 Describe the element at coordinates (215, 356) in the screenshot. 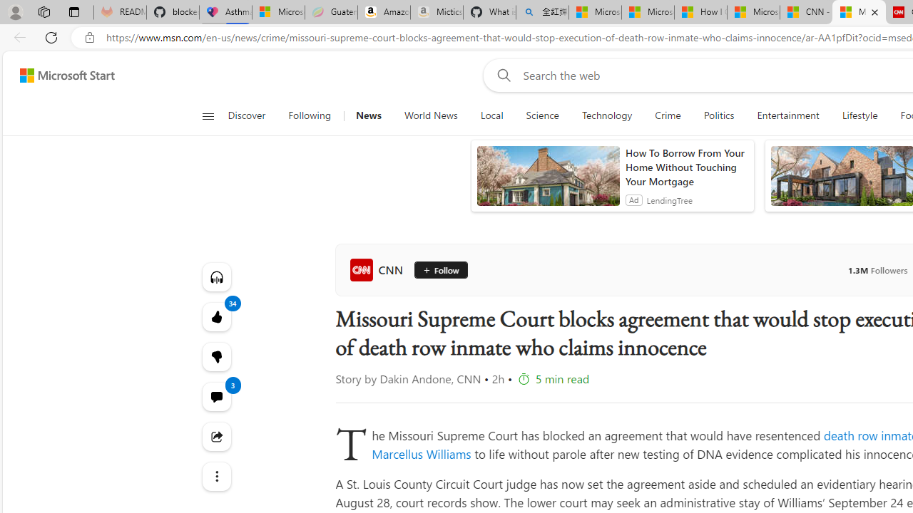

I see `34` at that location.